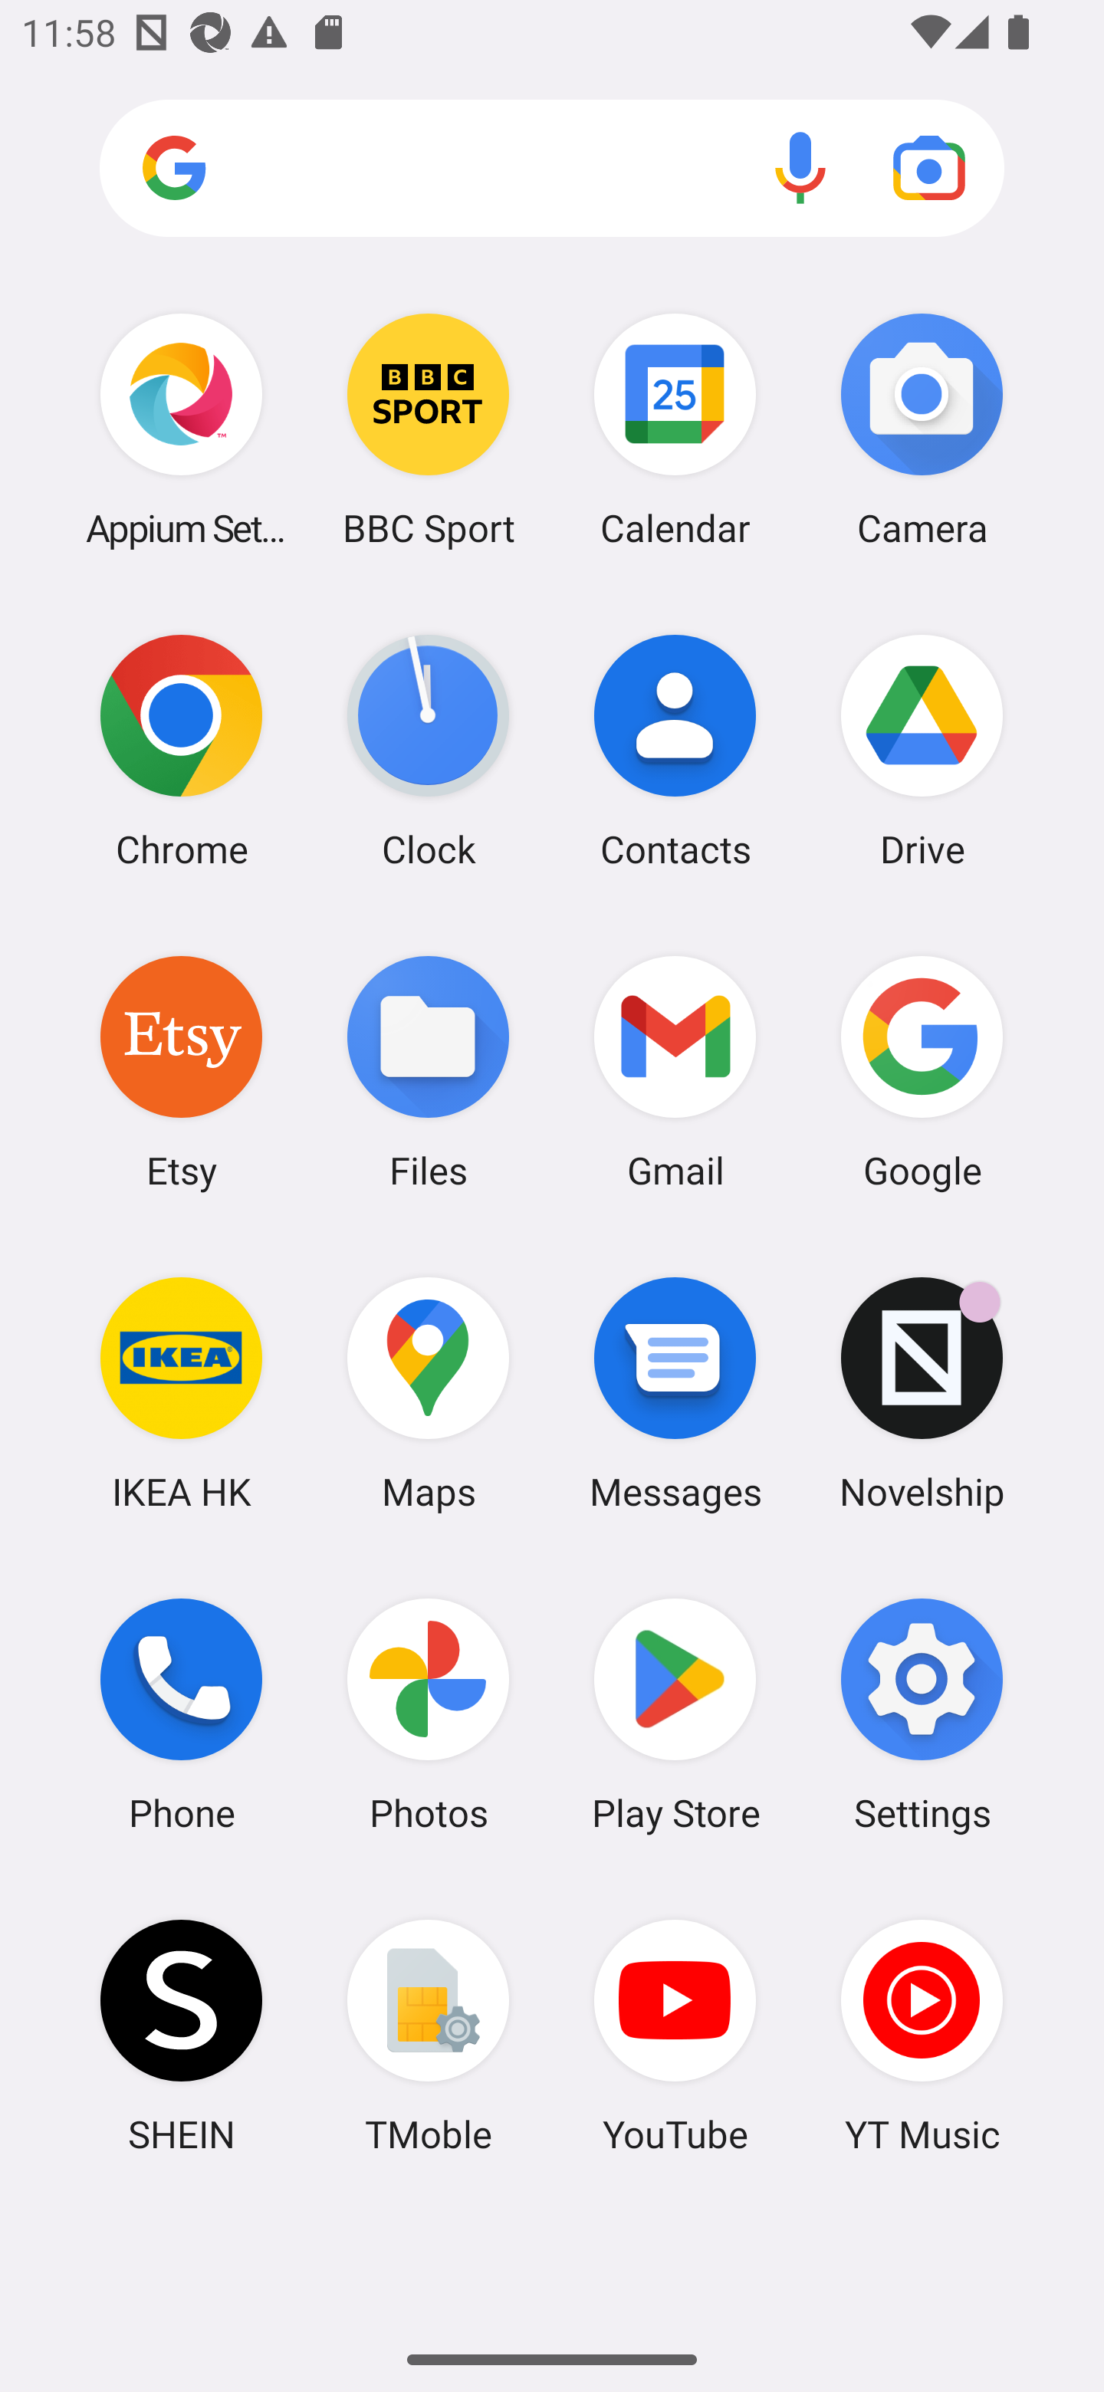 Image resolution: width=1104 pixels, height=2392 pixels. Describe the element at coordinates (675, 2036) in the screenshot. I see `YouTube` at that location.